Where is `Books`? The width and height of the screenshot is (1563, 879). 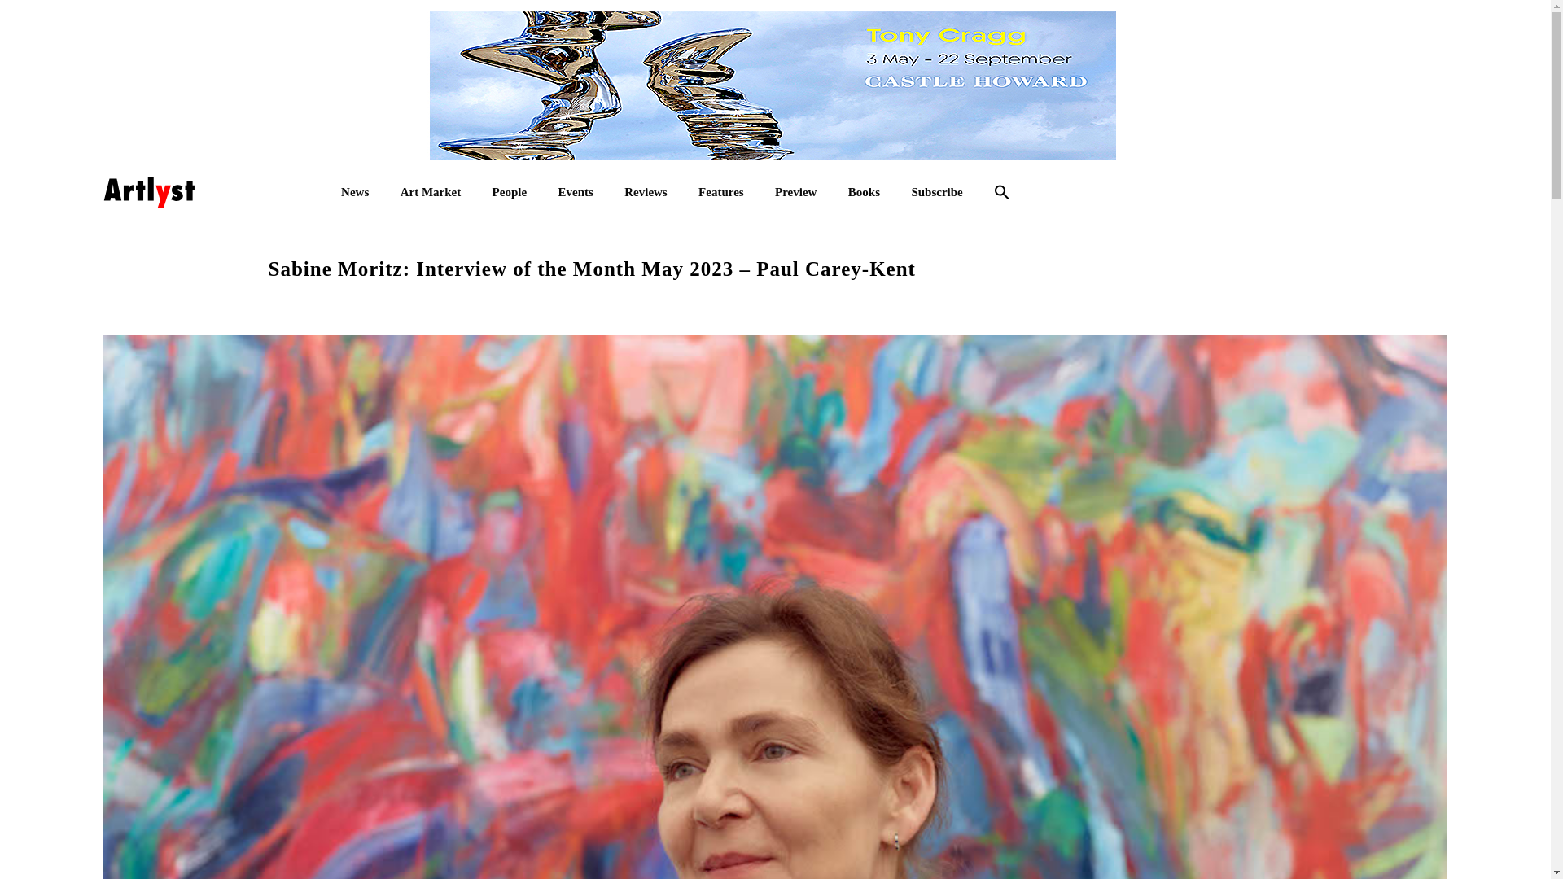
Books is located at coordinates (864, 192).